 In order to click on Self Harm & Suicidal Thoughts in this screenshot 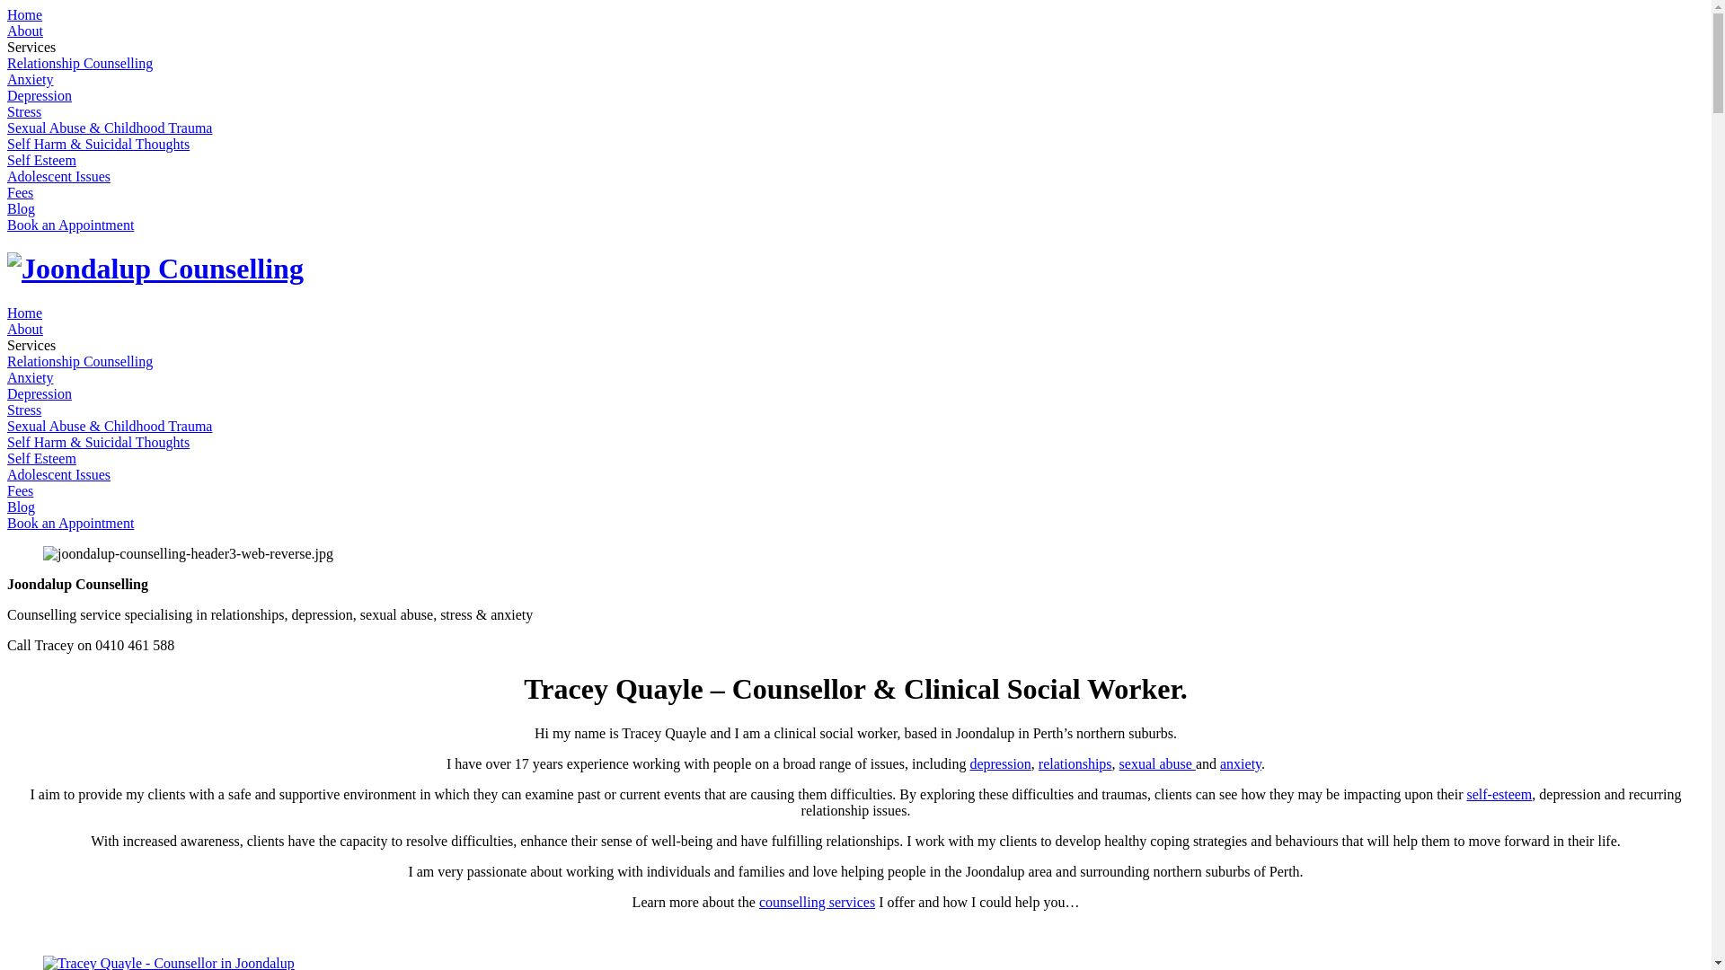, I will do `click(99, 442)`.